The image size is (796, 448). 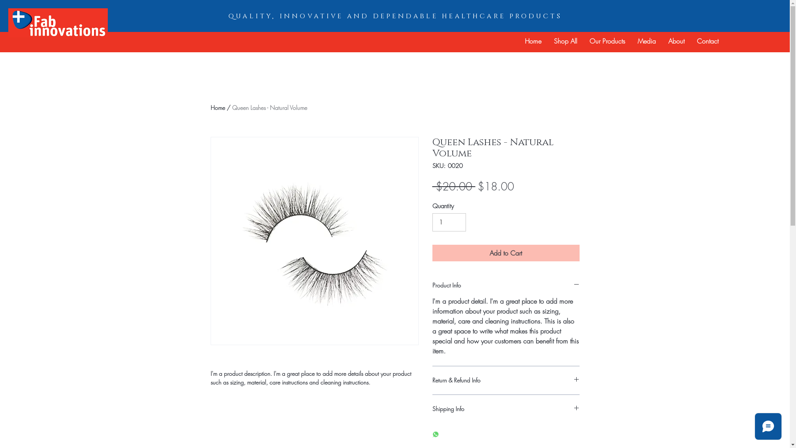 What do you see at coordinates (708, 41) in the screenshot?
I see `Contact` at bounding box center [708, 41].